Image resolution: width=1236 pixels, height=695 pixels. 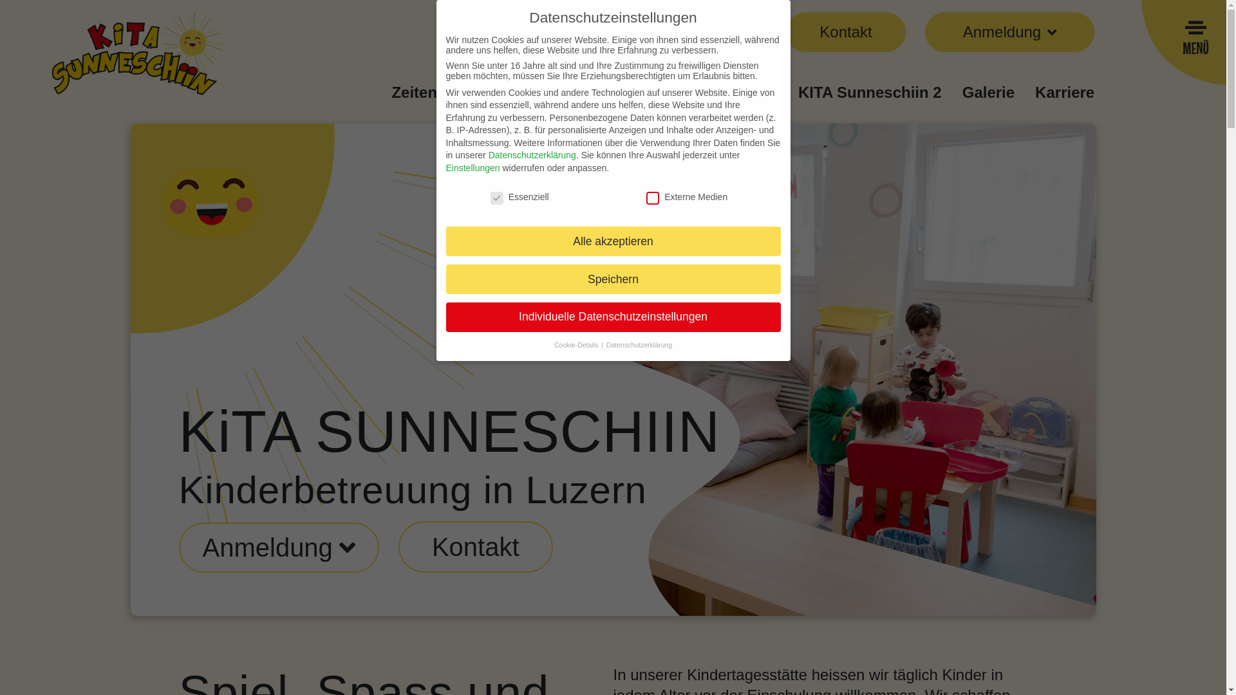 I want to click on Galerie, so click(x=989, y=93).